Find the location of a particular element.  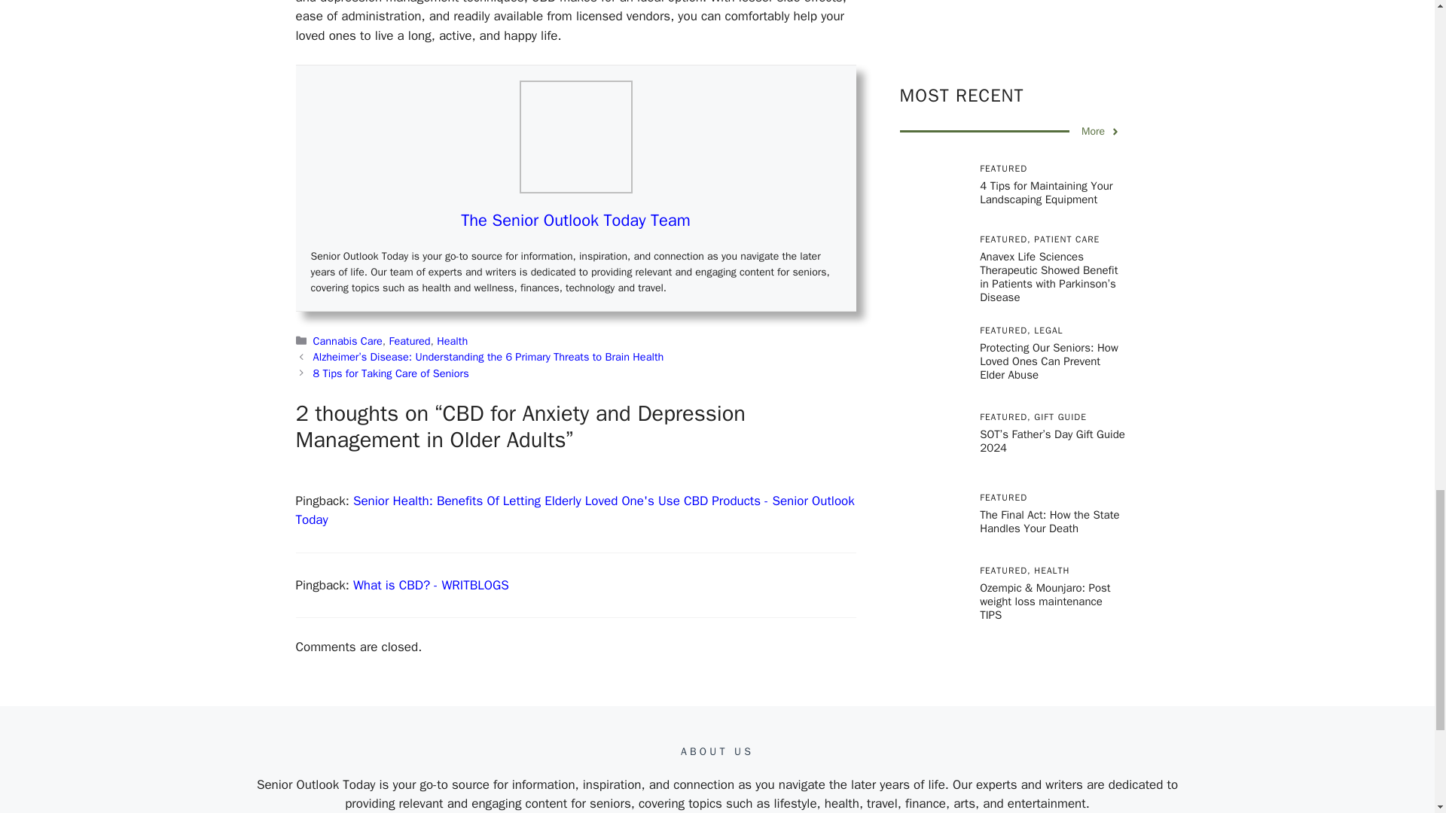

CBD for Anxiety and Depression Management in Older Adults 1 is located at coordinates (575, 137).